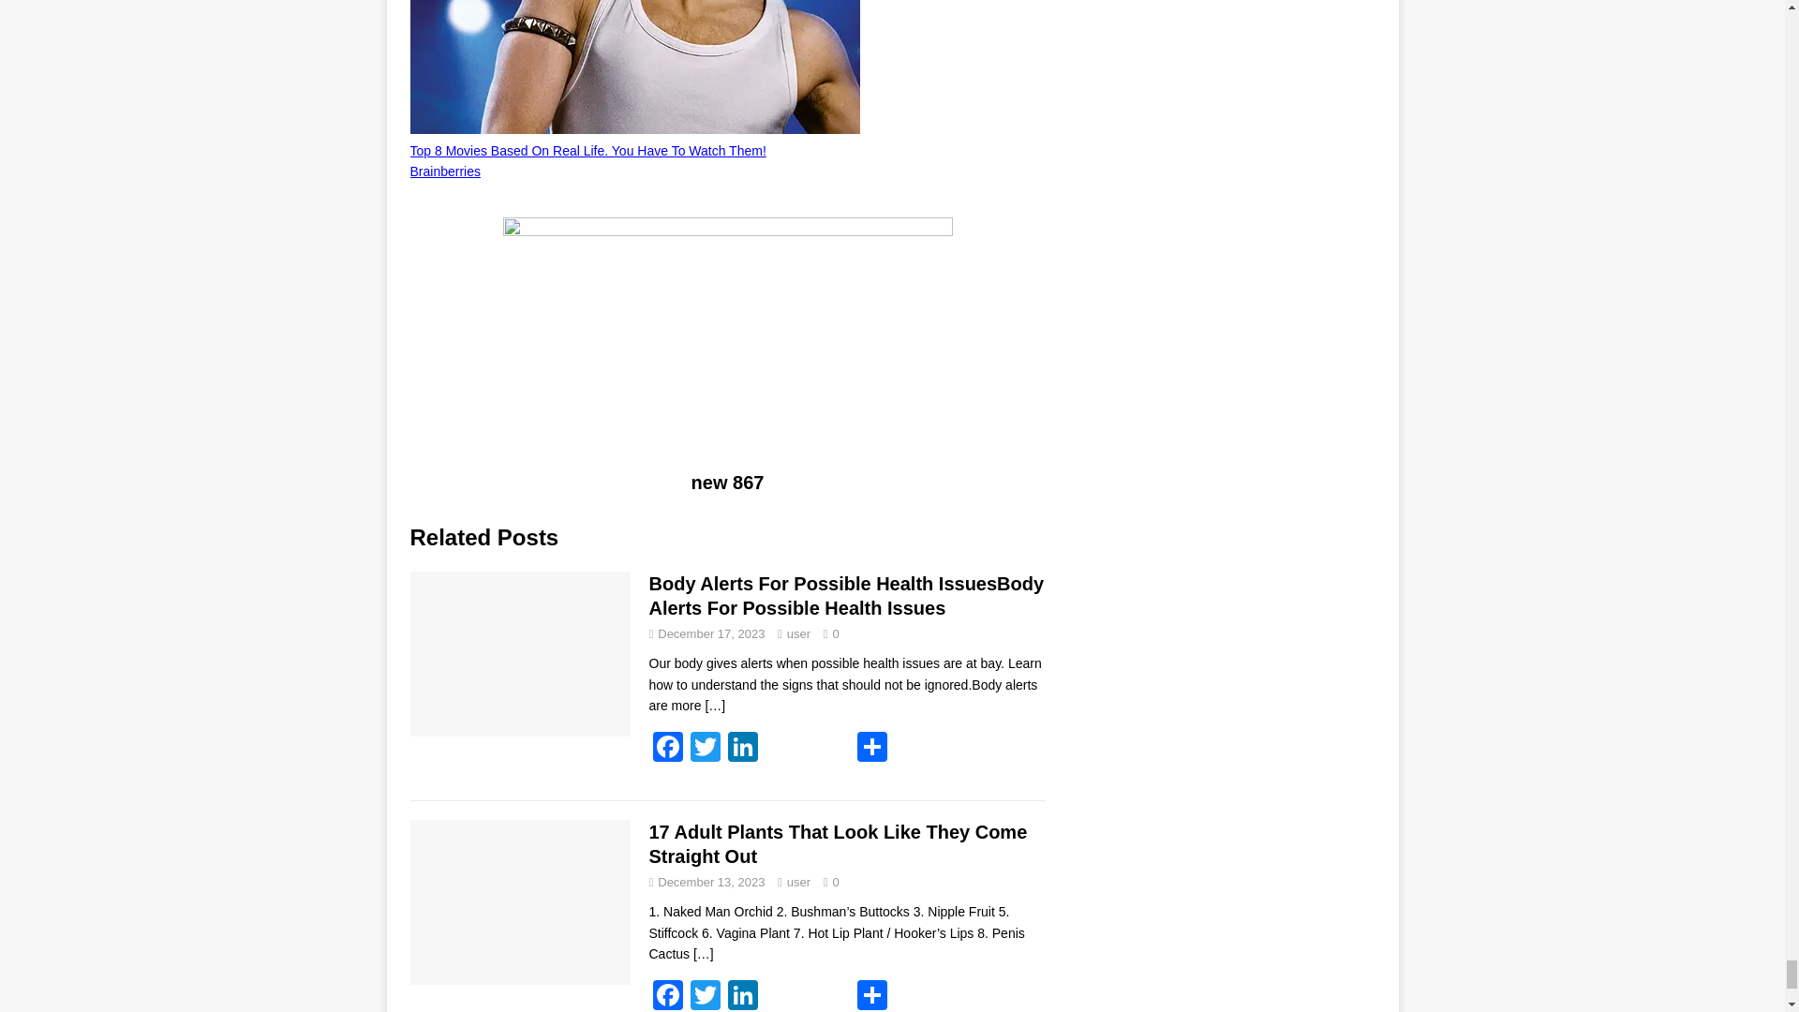 This screenshot has width=1799, height=1012. I want to click on LinkedIn, so click(742, 996).